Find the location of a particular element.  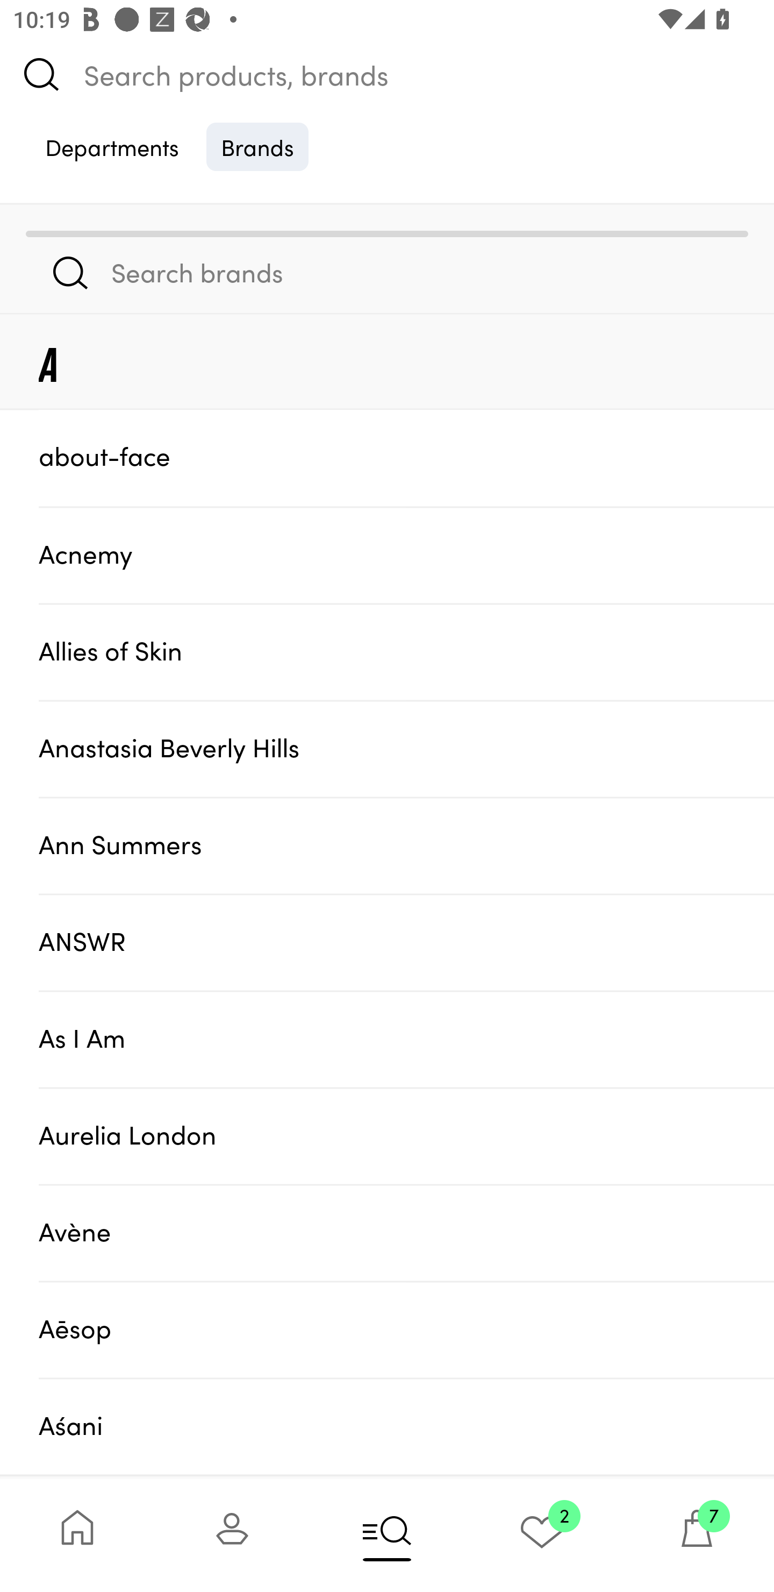

Aurelia London is located at coordinates (406, 1136).